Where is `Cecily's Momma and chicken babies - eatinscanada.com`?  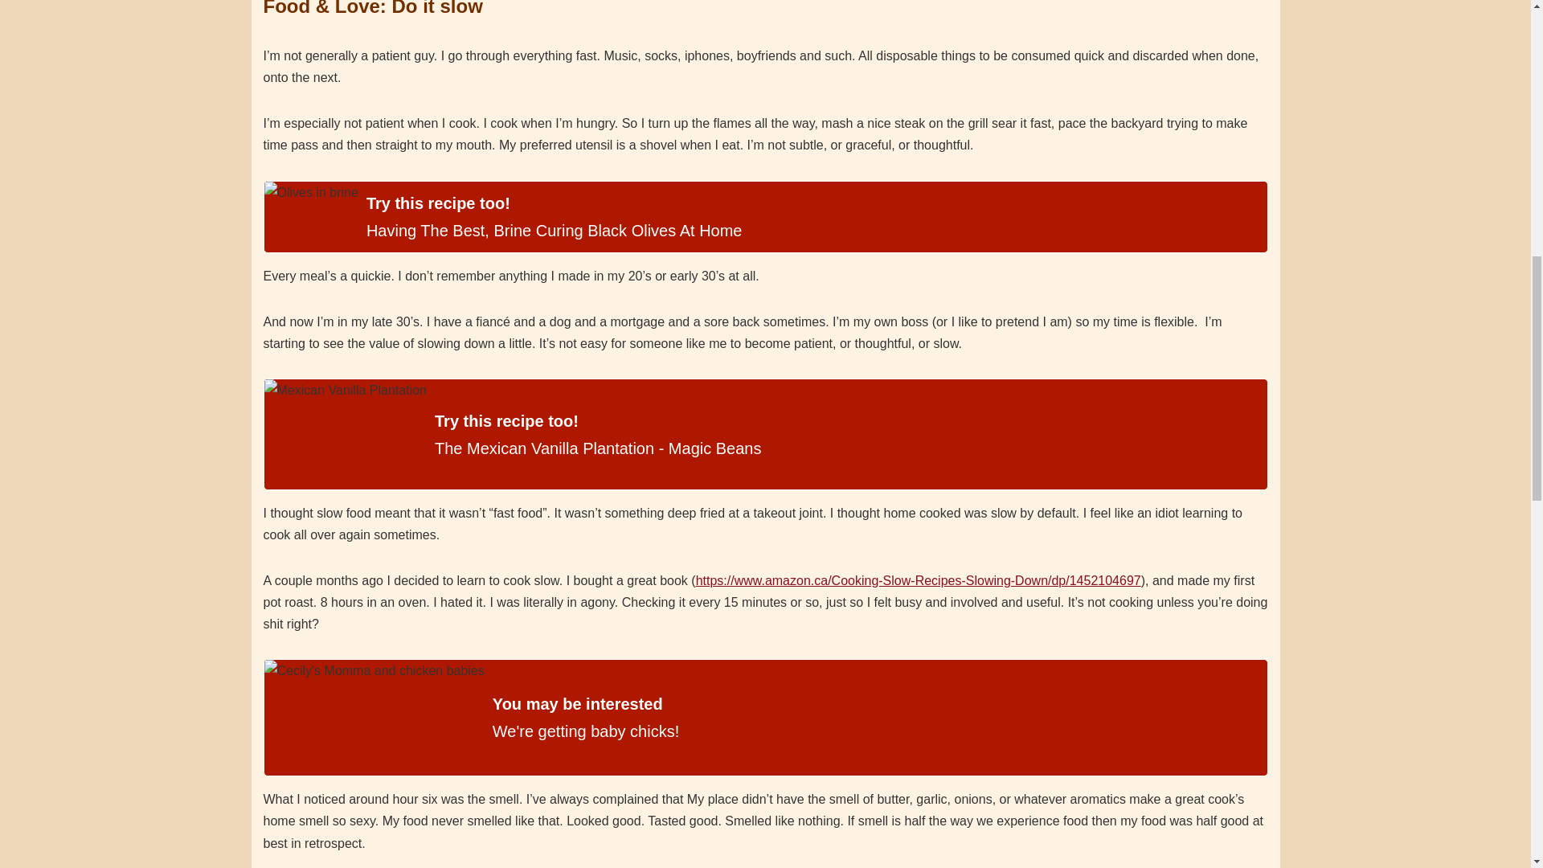
Cecily's Momma and chicken babies - eatinscanada.com is located at coordinates (374, 717).